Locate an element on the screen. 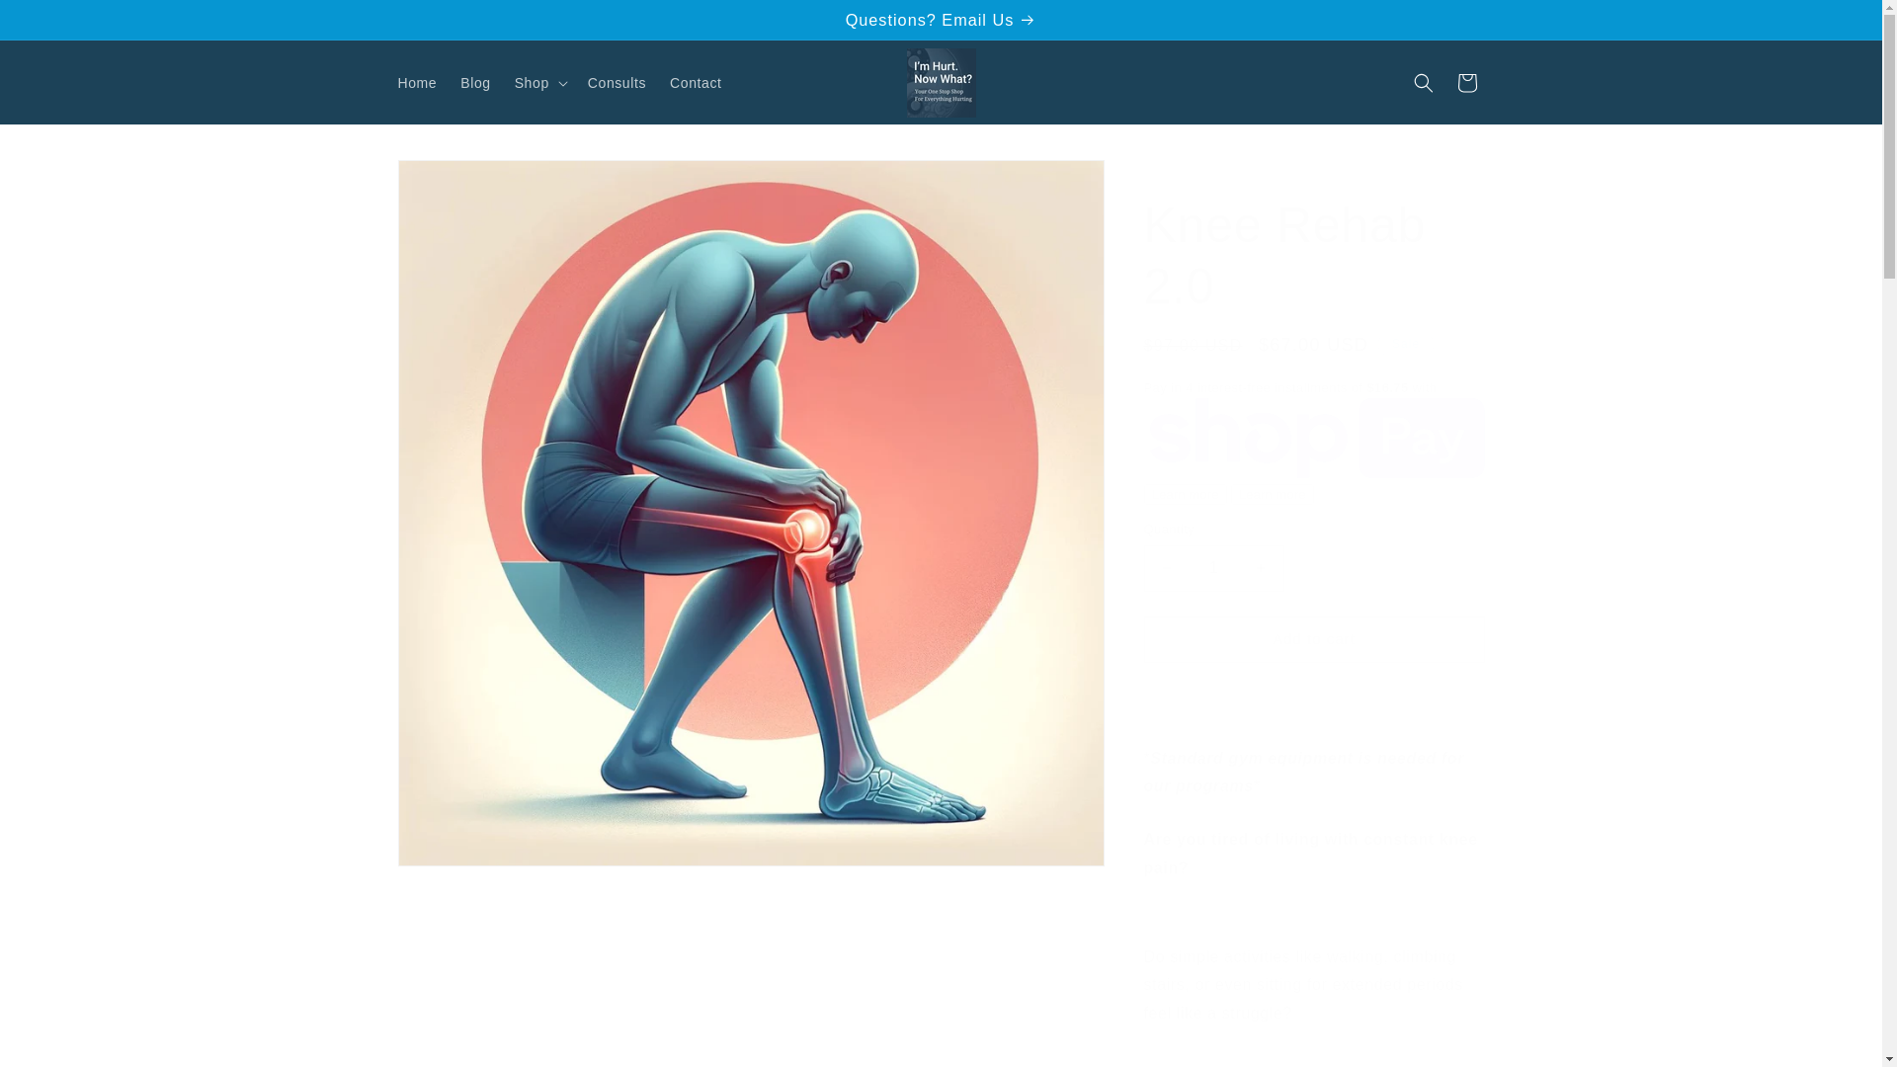 The image size is (1897, 1067). Skip to product information is located at coordinates (456, 182).